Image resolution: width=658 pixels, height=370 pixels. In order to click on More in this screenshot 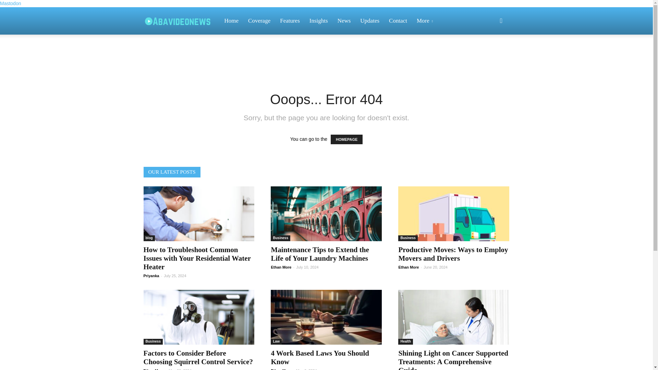, I will do `click(426, 21)`.